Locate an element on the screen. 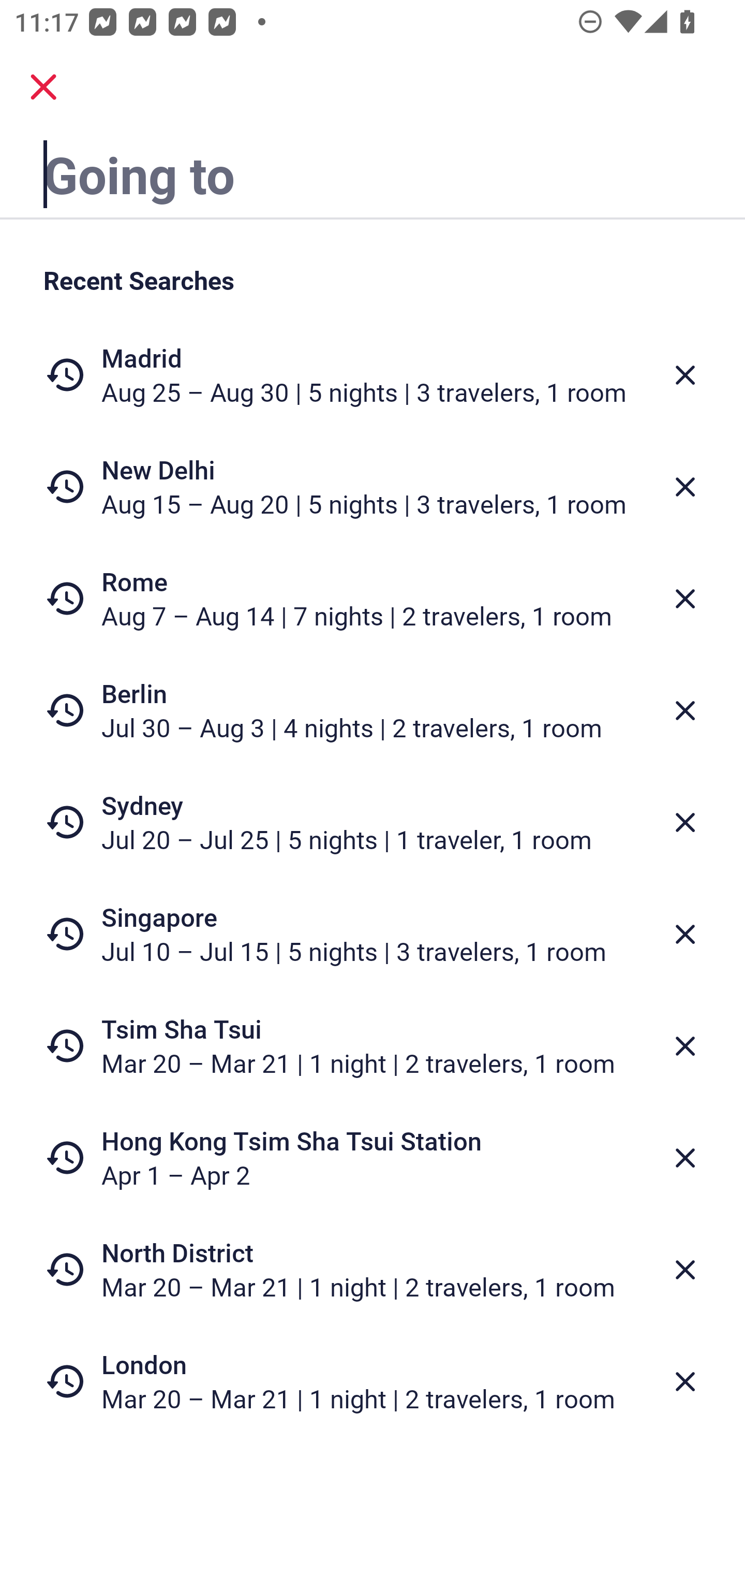 The width and height of the screenshot is (745, 1574). close. is located at coordinates (43, 87).